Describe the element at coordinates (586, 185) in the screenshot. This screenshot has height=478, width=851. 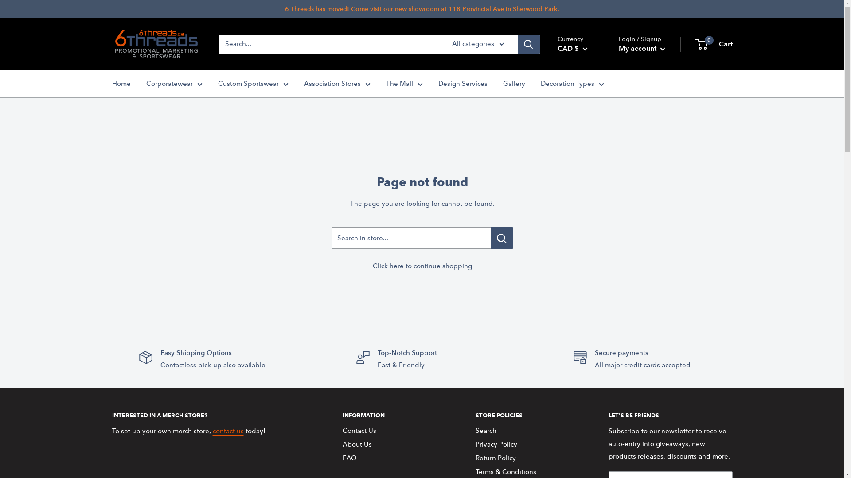
I see `AMD` at that location.